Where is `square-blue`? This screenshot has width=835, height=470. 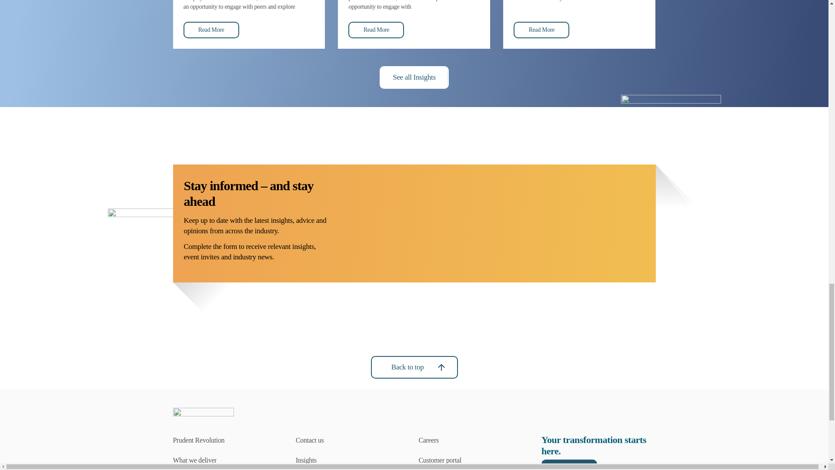
square-blue is located at coordinates (169, 269).